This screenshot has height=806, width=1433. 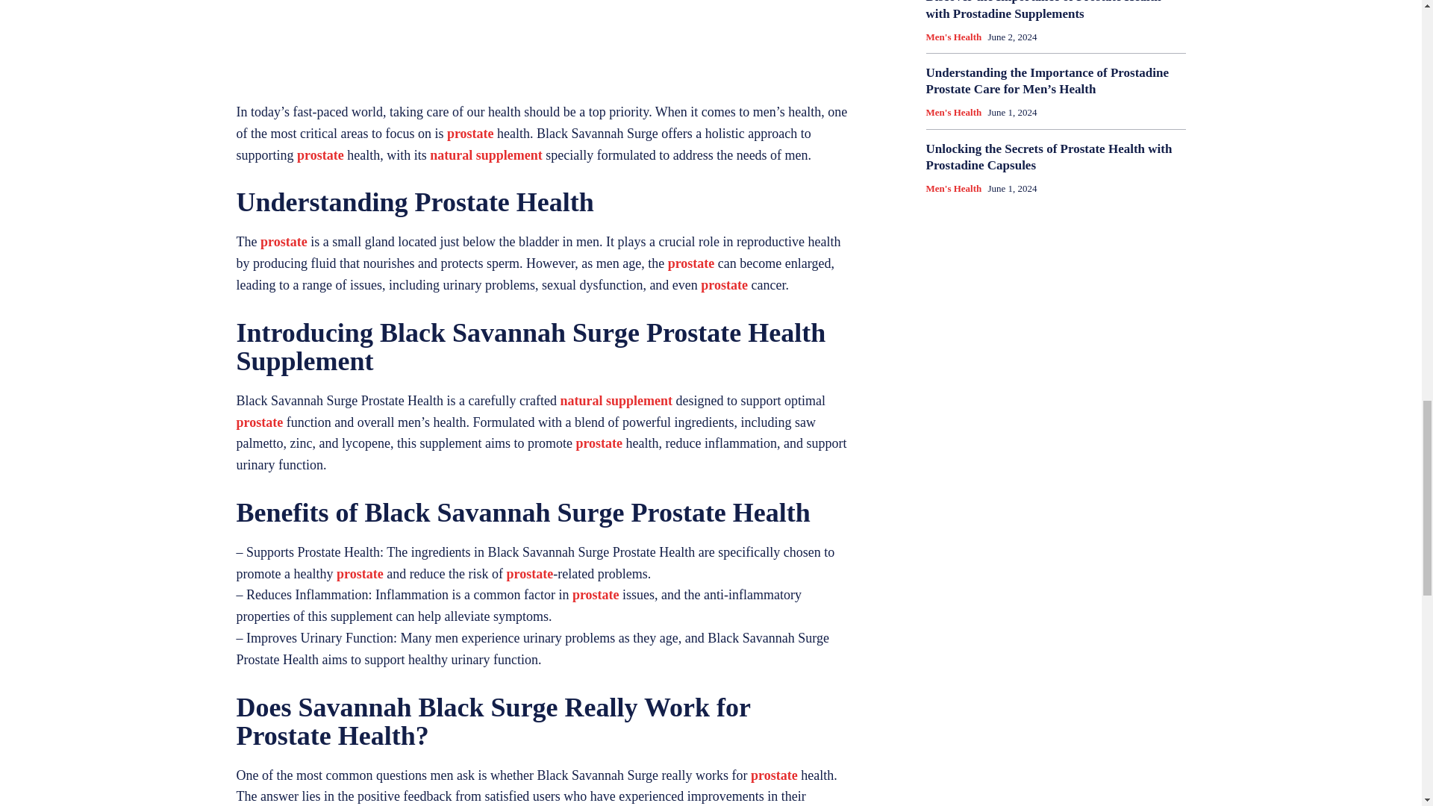 What do you see at coordinates (724, 285) in the screenshot?
I see `prostate` at bounding box center [724, 285].